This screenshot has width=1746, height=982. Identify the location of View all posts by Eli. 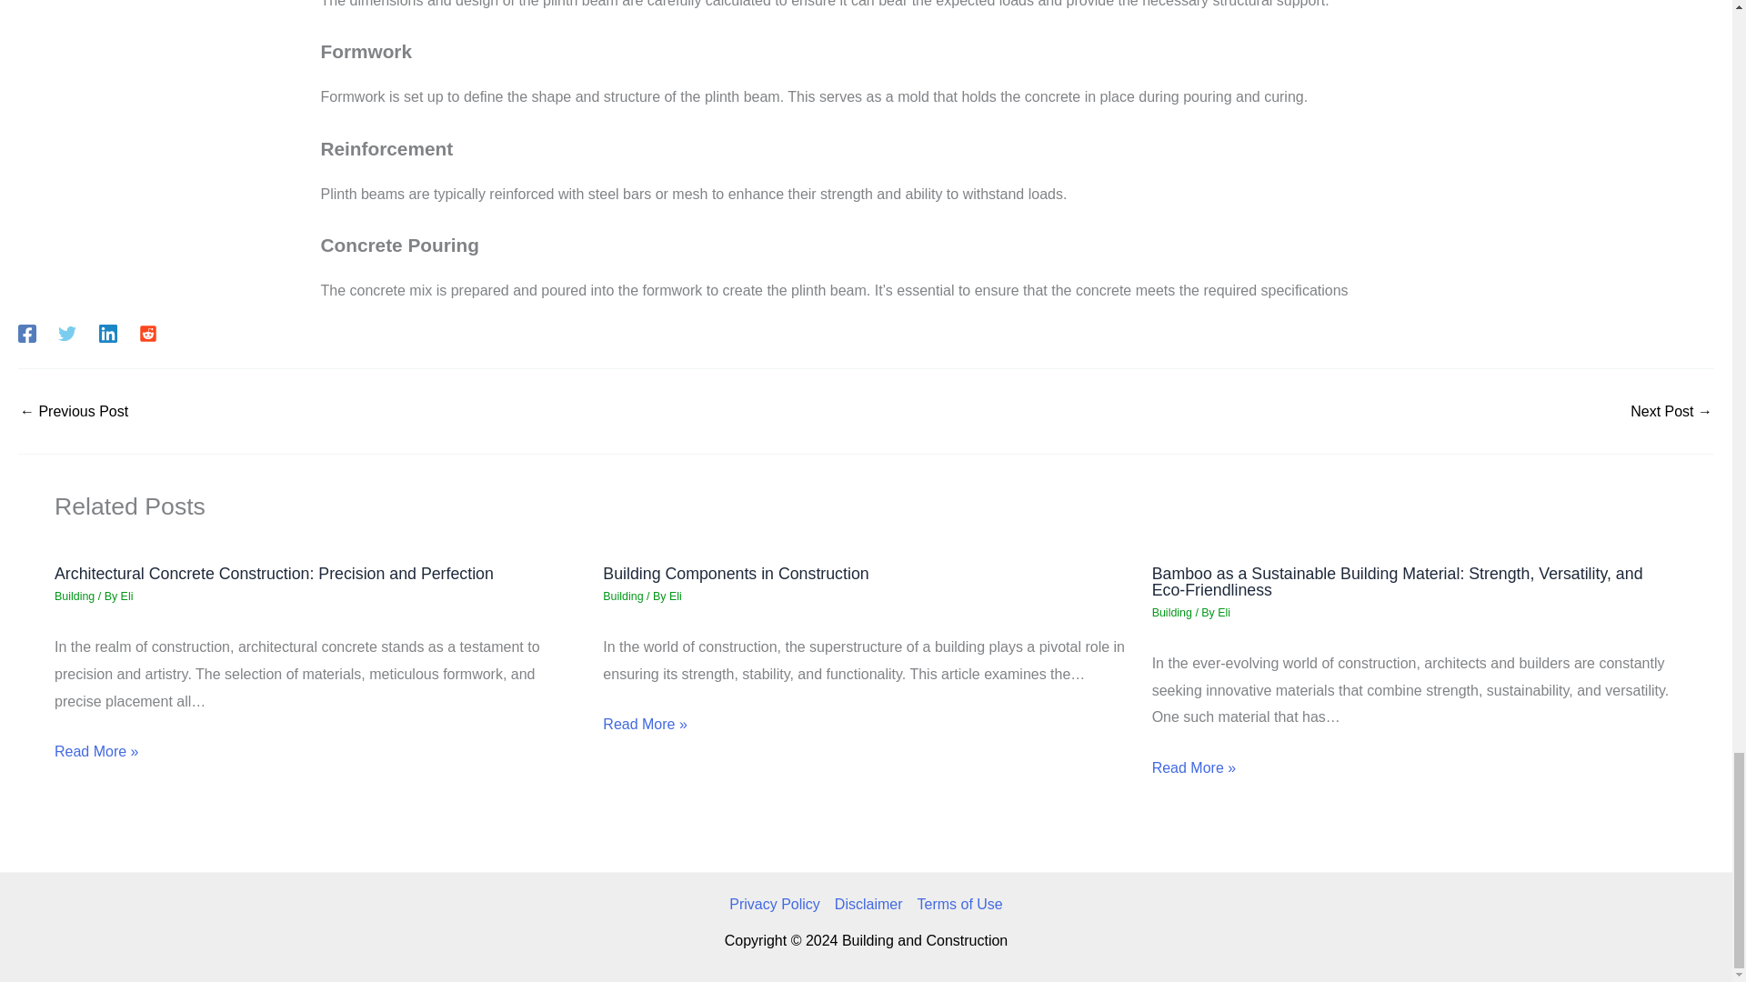
(675, 596).